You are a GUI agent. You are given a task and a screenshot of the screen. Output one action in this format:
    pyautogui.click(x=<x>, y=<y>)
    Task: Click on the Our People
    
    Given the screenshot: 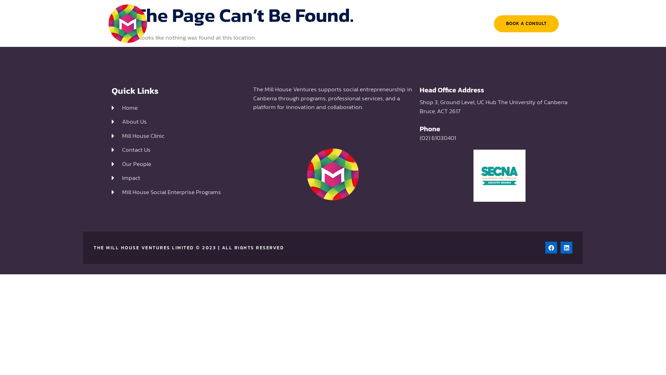 What is the action you would take?
    pyautogui.click(x=179, y=164)
    